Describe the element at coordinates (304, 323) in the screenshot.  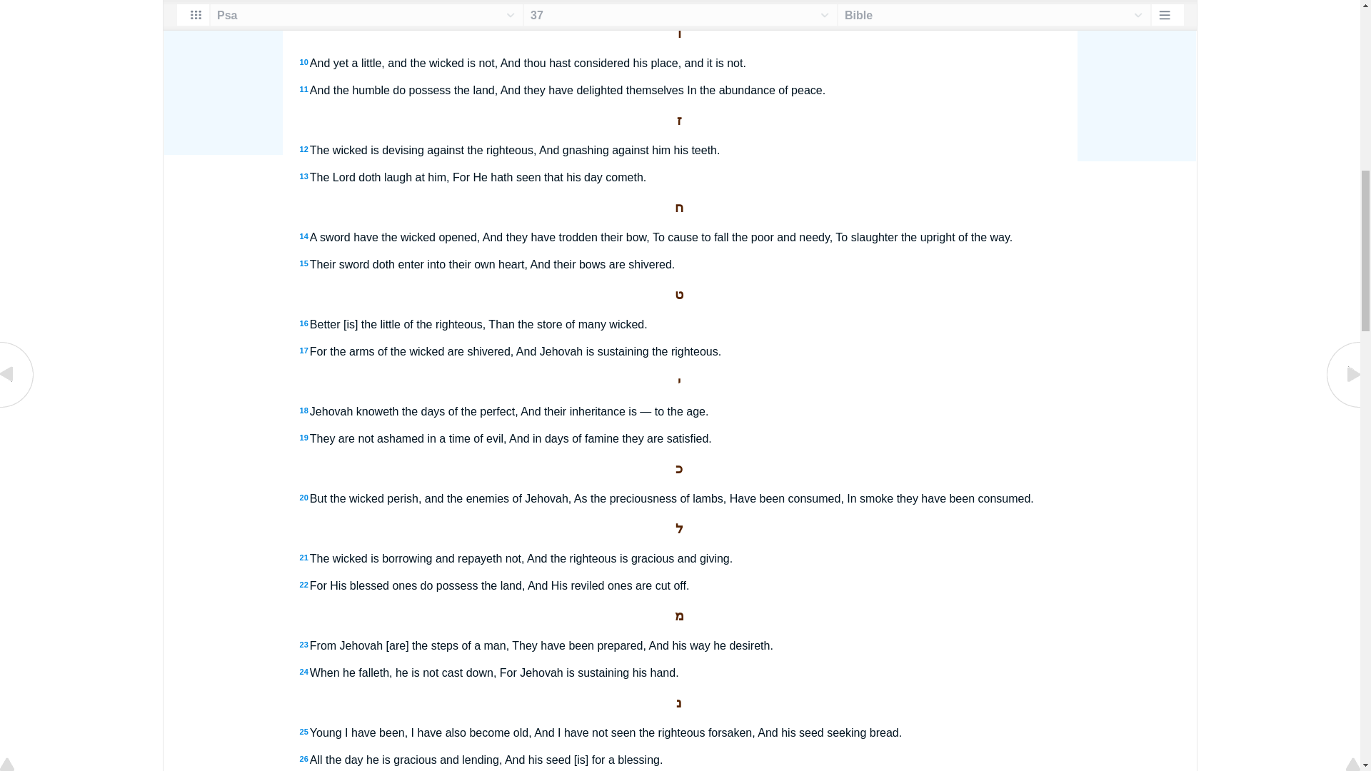
I see `16` at that location.